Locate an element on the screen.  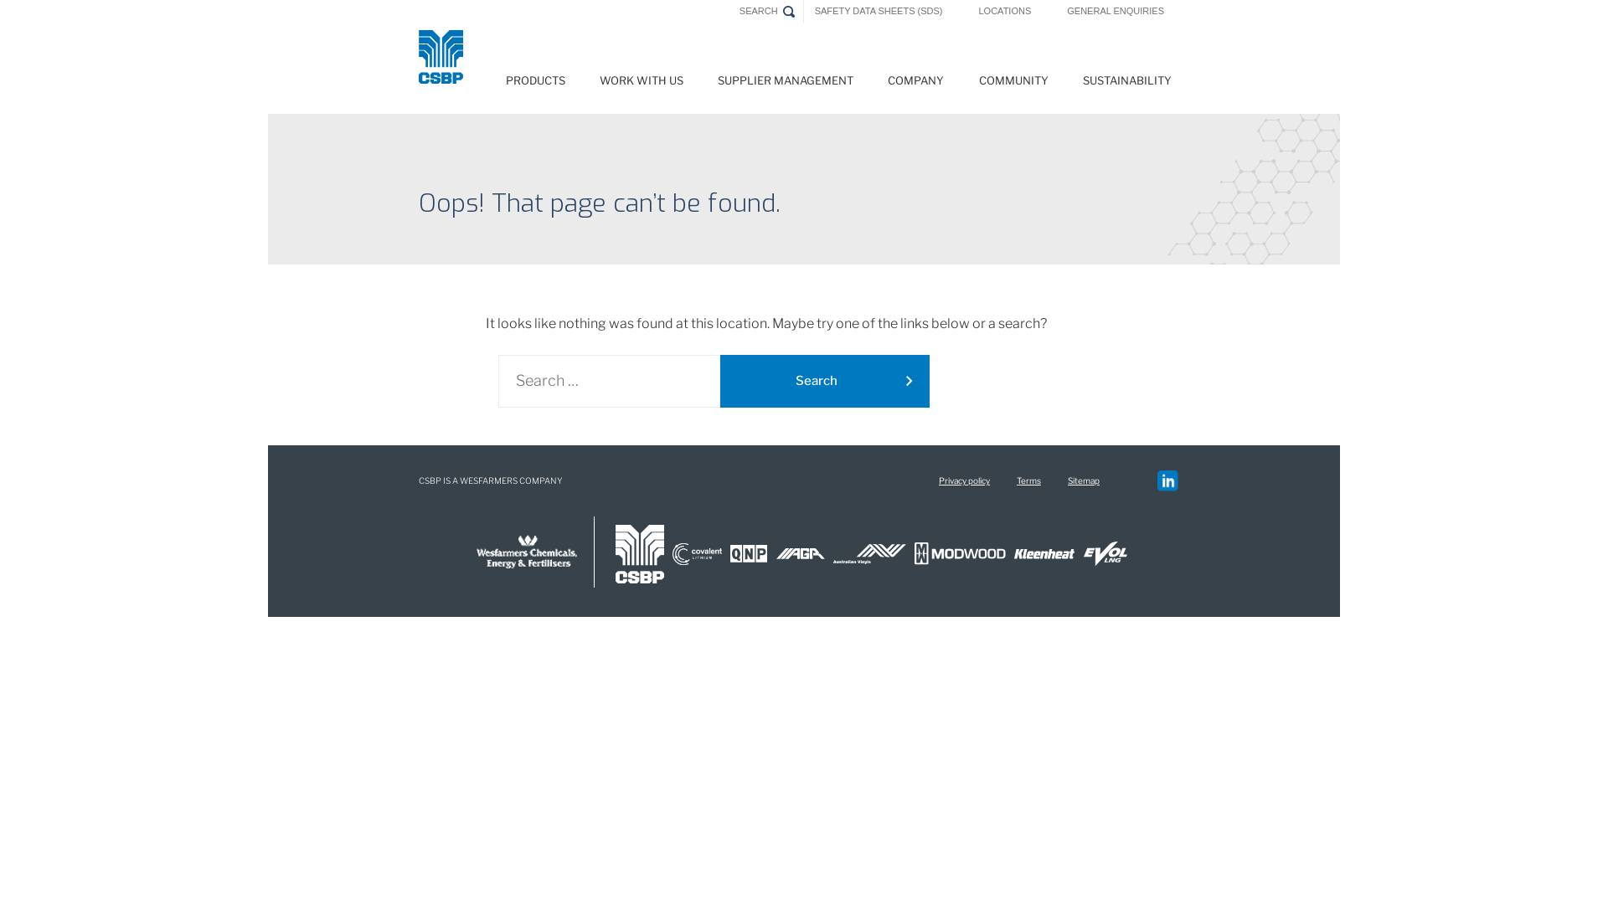
LOCATIONS is located at coordinates (1005, 12).